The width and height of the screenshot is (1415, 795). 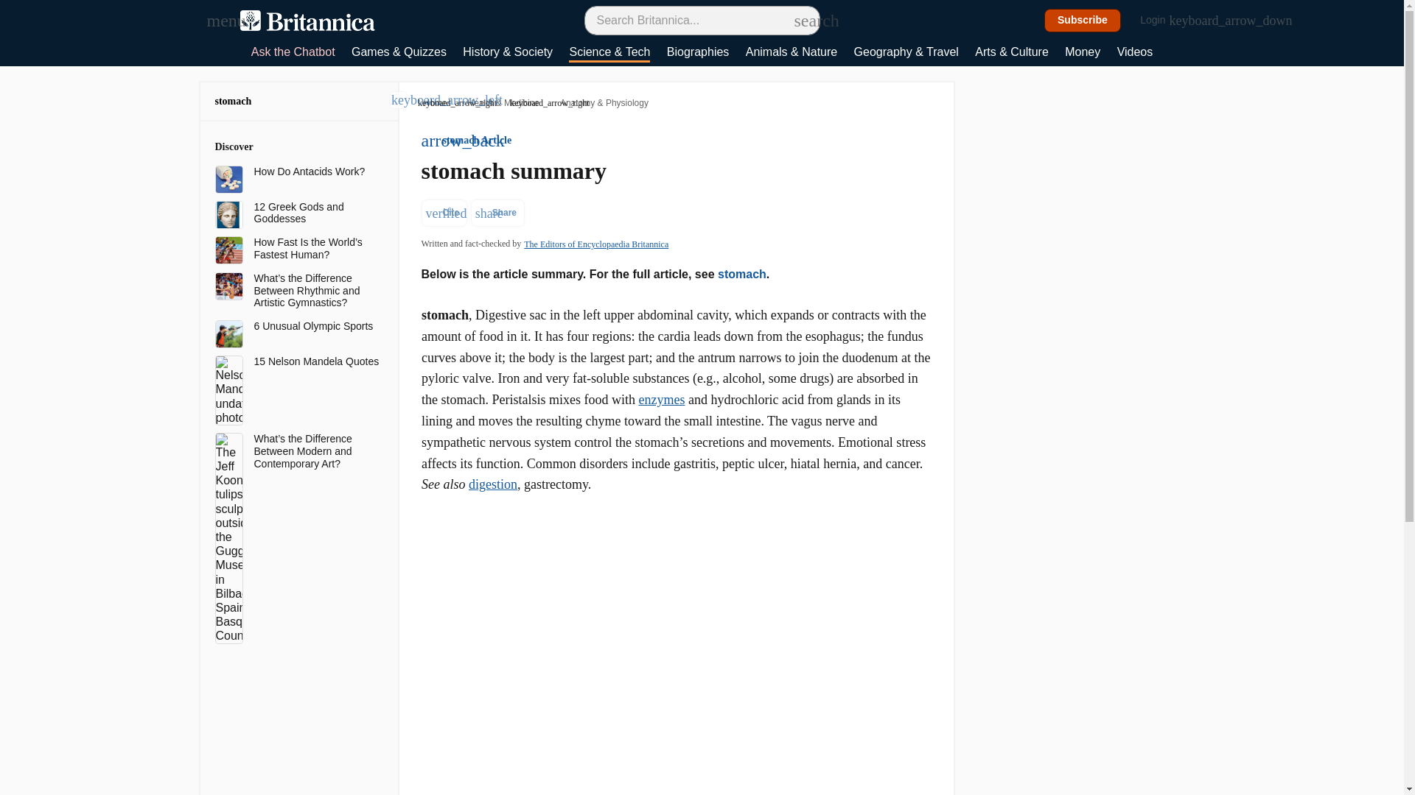 What do you see at coordinates (802, 20) in the screenshot?
I see `Click here to search` at bounding box center [802, 20].